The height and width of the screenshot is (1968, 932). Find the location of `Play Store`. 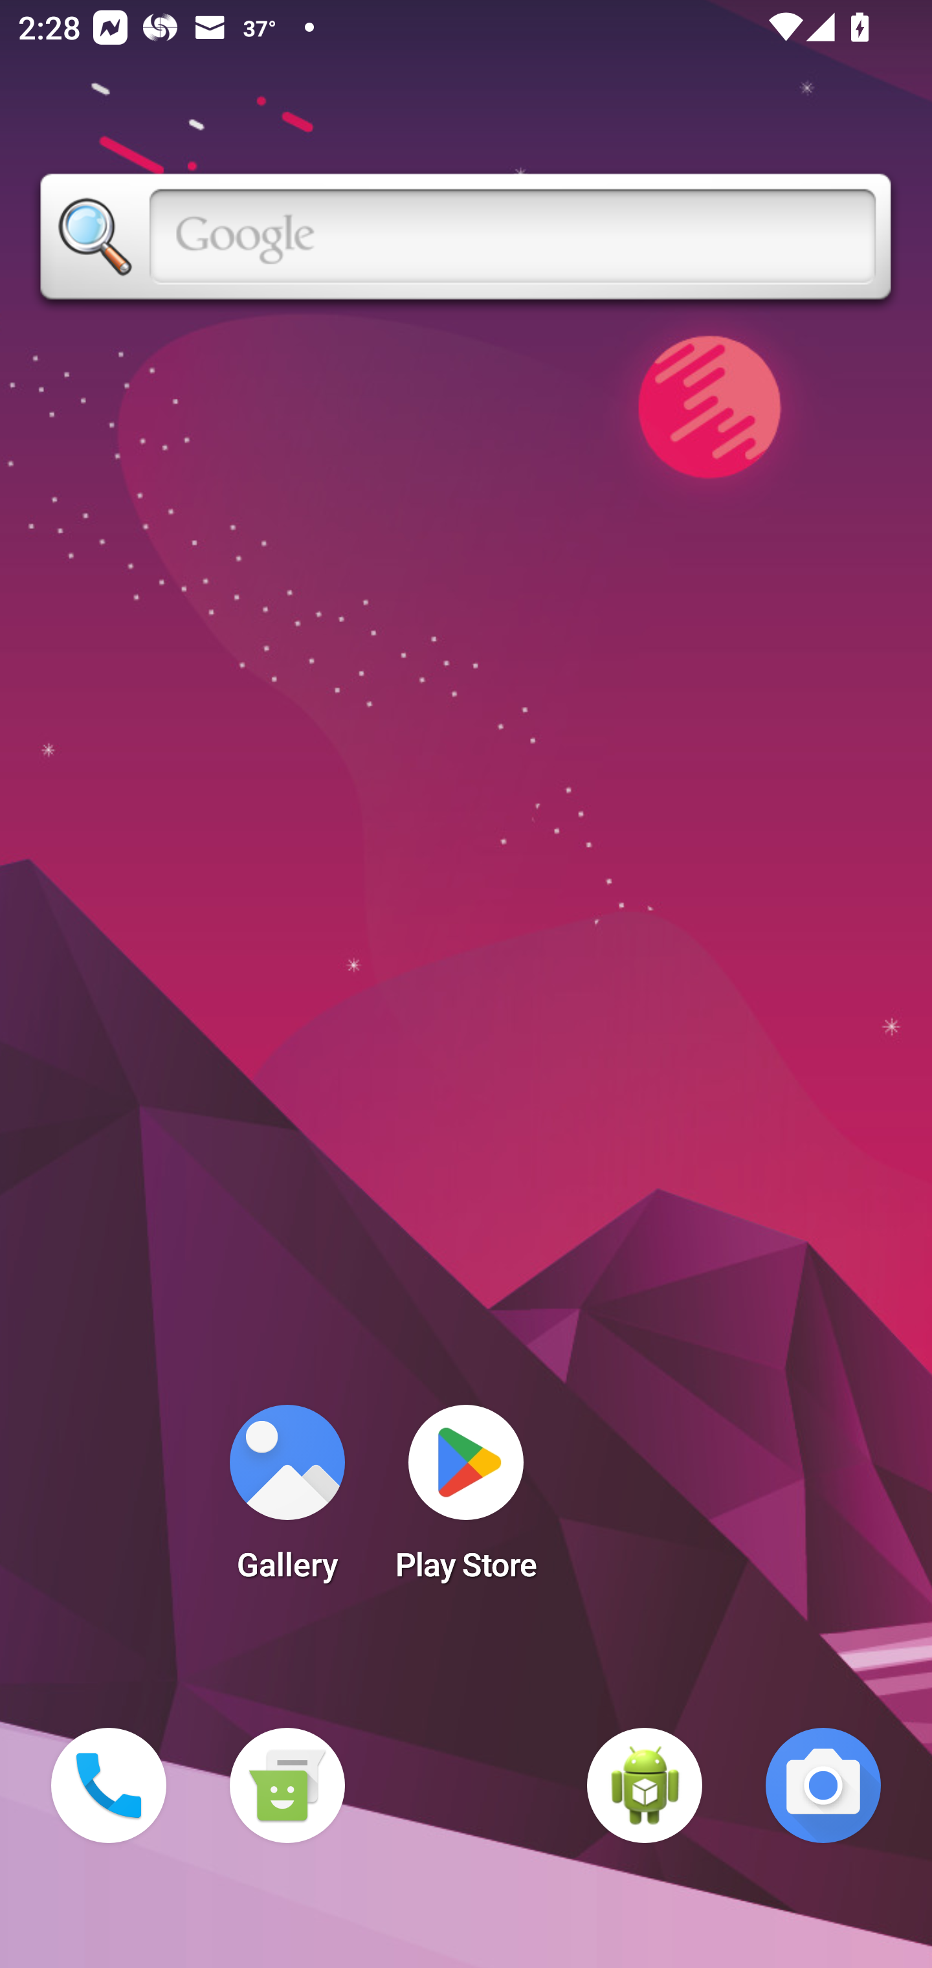

Play Store is located at coordinates (466, 1501).